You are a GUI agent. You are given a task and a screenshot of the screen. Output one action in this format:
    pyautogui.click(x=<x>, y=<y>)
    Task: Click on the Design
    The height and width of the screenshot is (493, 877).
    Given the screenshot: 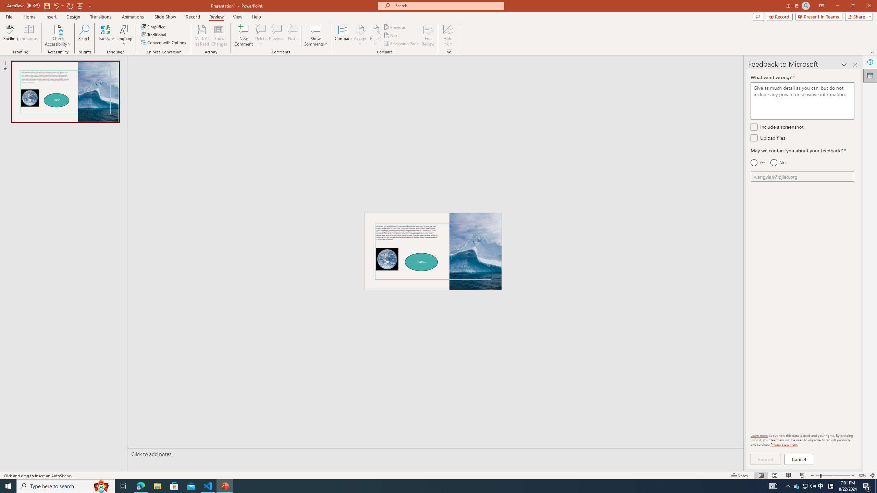 What is the action you would take?
    pyautogui.click(x=73, y=17)
    